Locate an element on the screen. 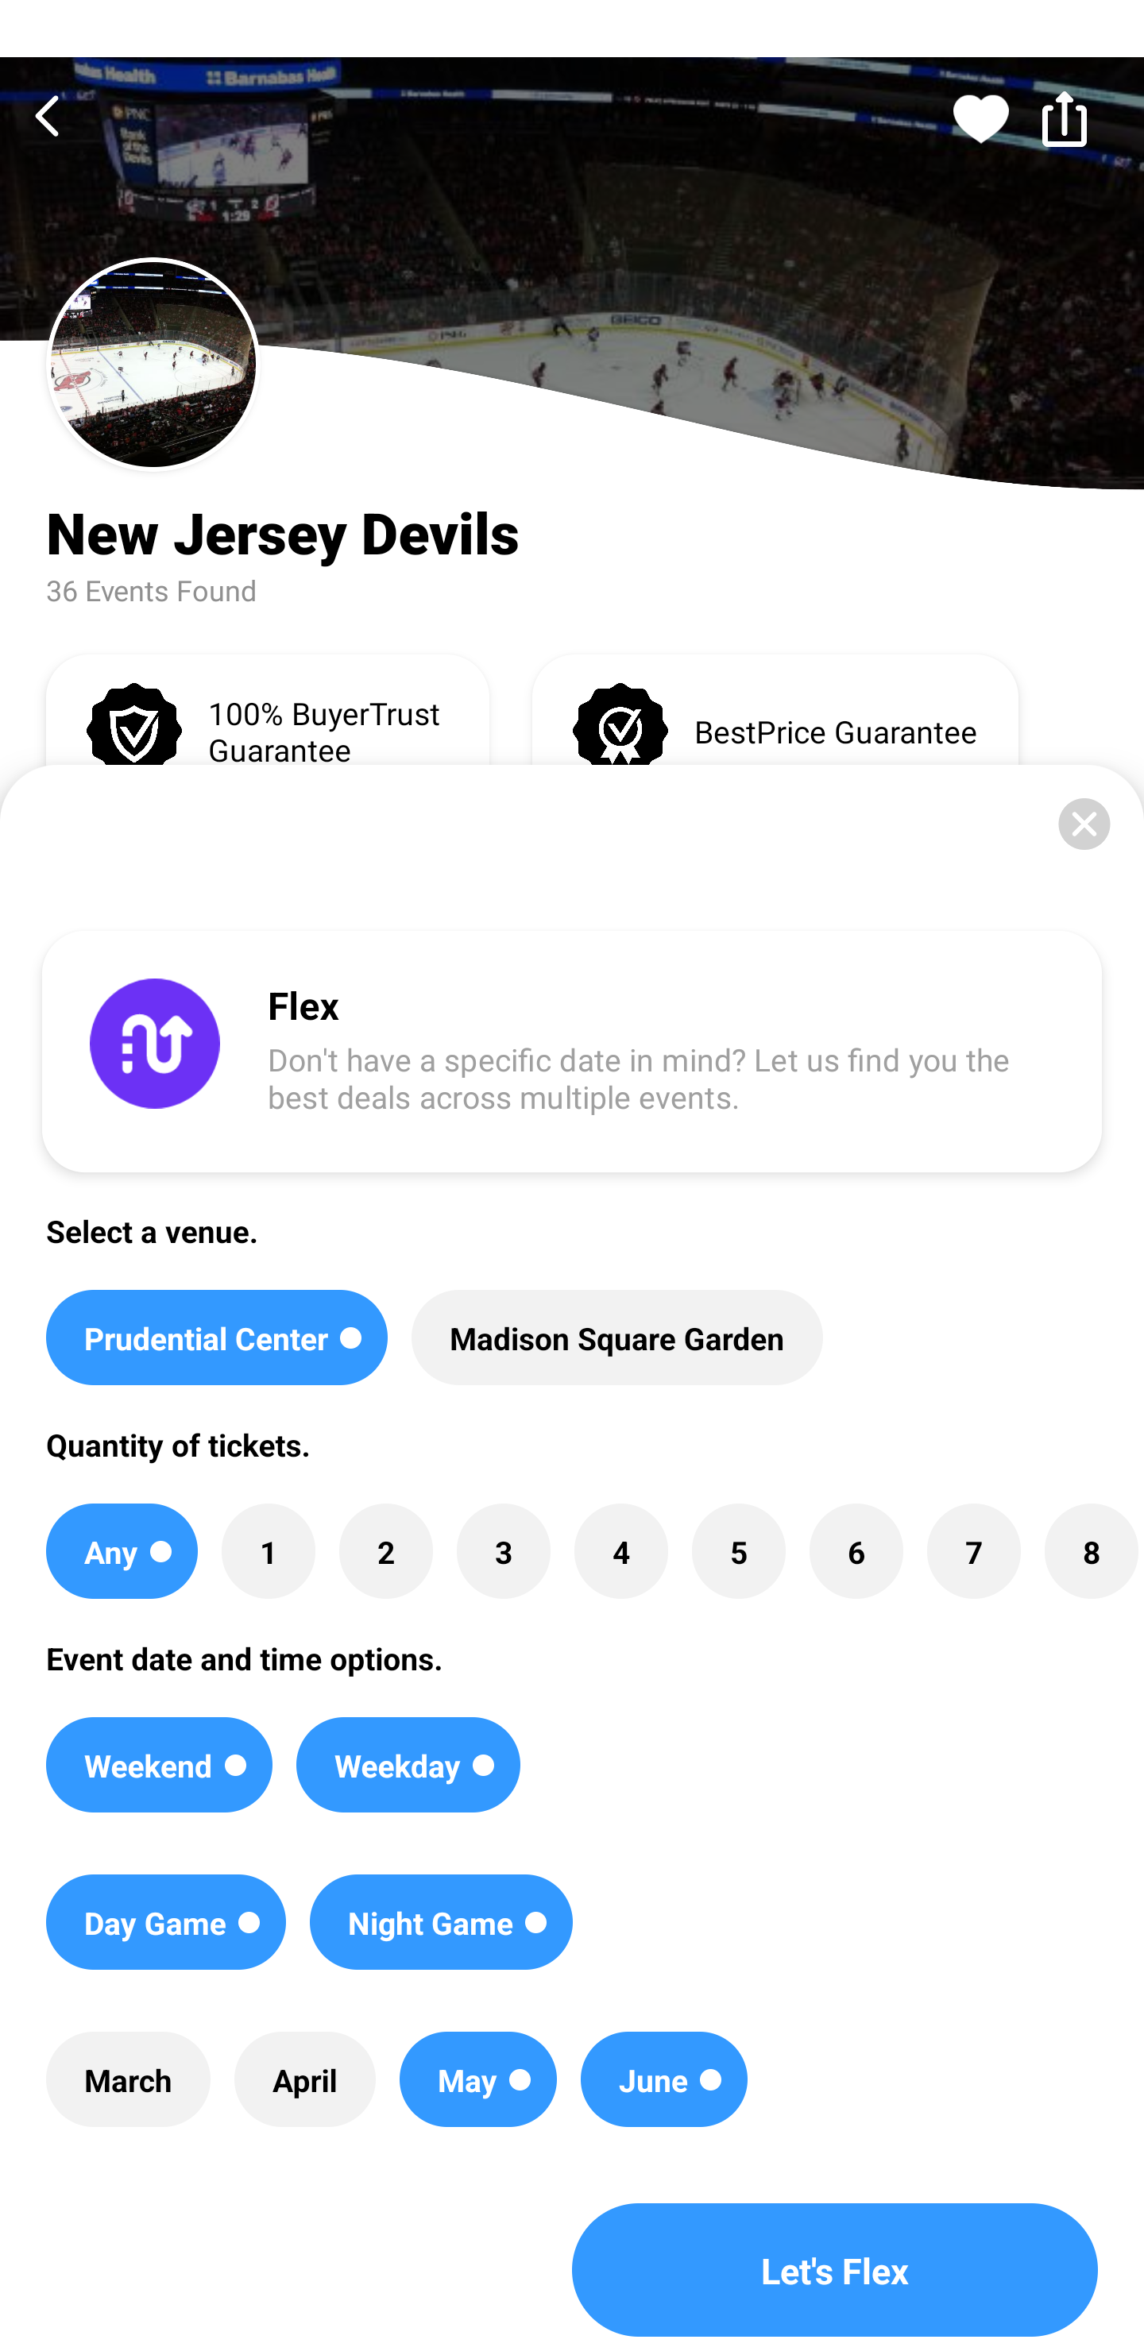 The width and height of the screenshot is (1144, 2351). 7 is located at coordinates (973, 1551).